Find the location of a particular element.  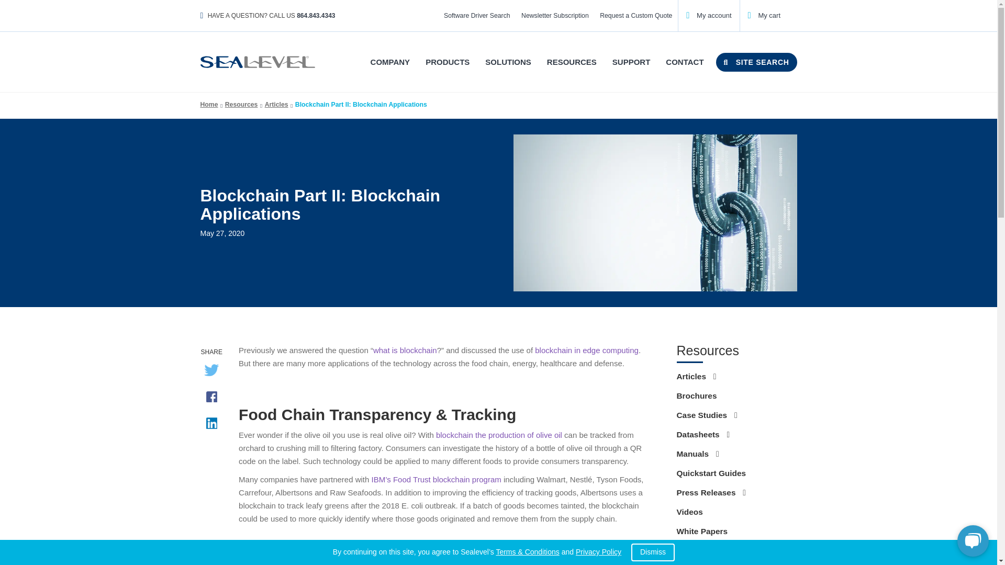

My cart is located at coordinates (764, 15).